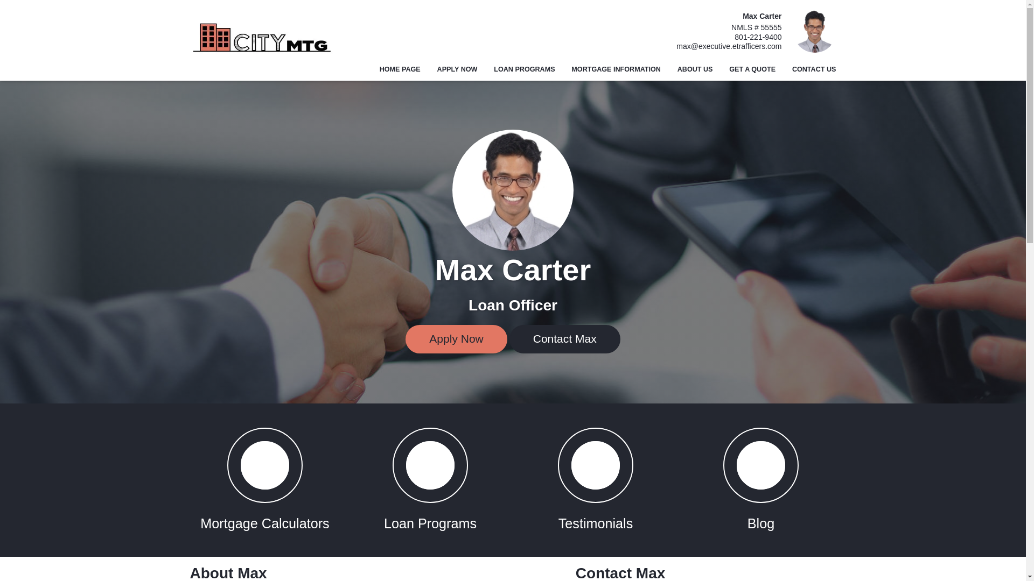  Describe the element at coordinates (430, 480) in the screenshot. I see `Loan Programs` at that location.